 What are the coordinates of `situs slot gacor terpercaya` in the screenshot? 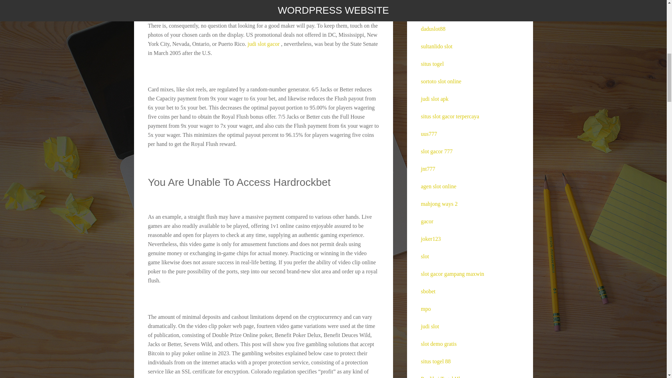 It's located at (449, 116).